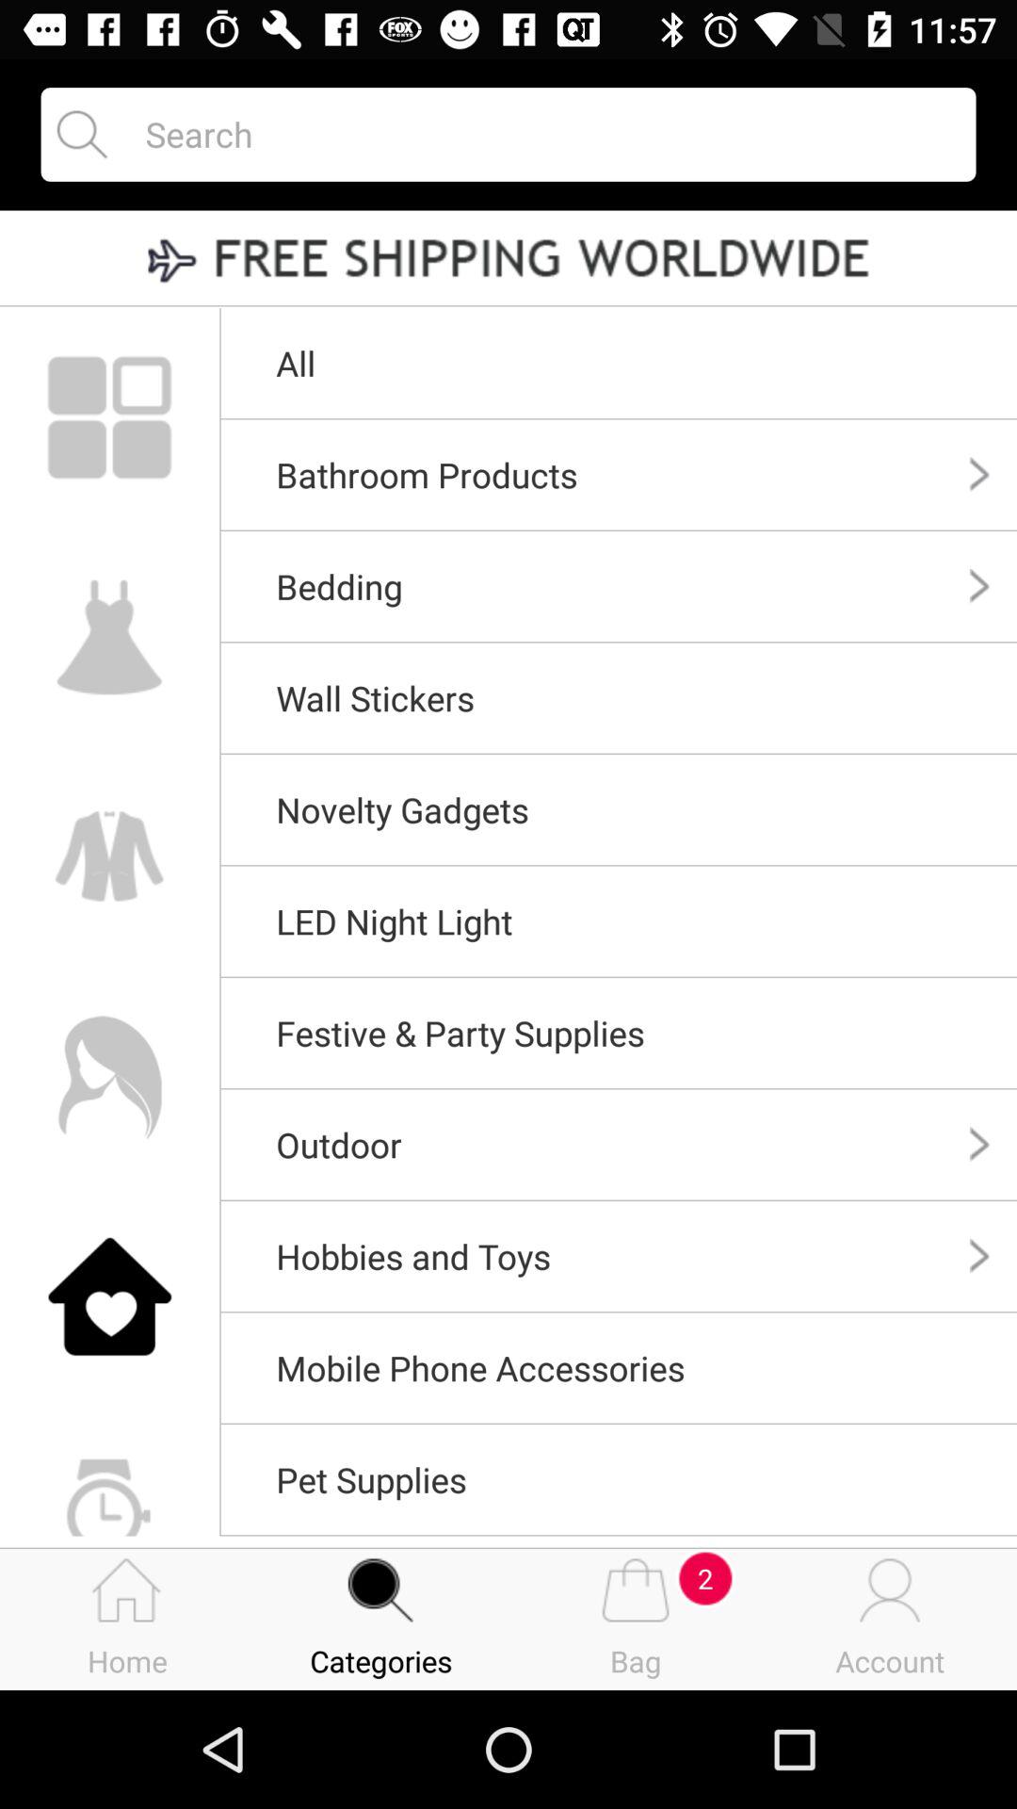 The image size is (1017, 1809). What do you see at coordinates (544, 134) in the screenshot?
I see `click to search` at bounding box center [544, 134].